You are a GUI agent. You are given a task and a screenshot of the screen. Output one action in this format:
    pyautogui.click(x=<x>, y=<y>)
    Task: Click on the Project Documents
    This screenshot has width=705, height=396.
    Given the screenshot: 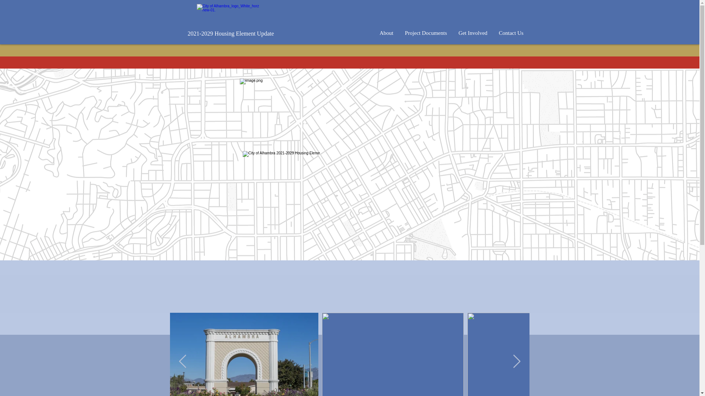 What is the action you would take?
    pyautogui.click(x=426, y=33)
    